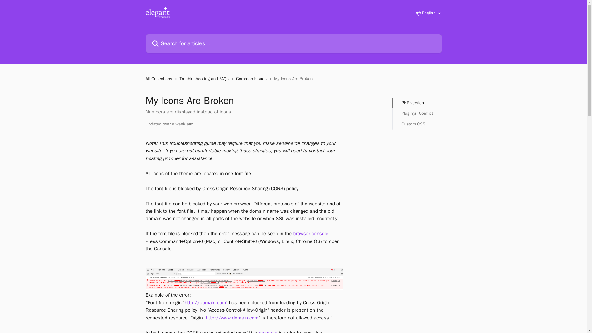 The height and width of the screenshot is (333, 592). I want to click on Troubleshooting and FAQs, so click(205, 79).